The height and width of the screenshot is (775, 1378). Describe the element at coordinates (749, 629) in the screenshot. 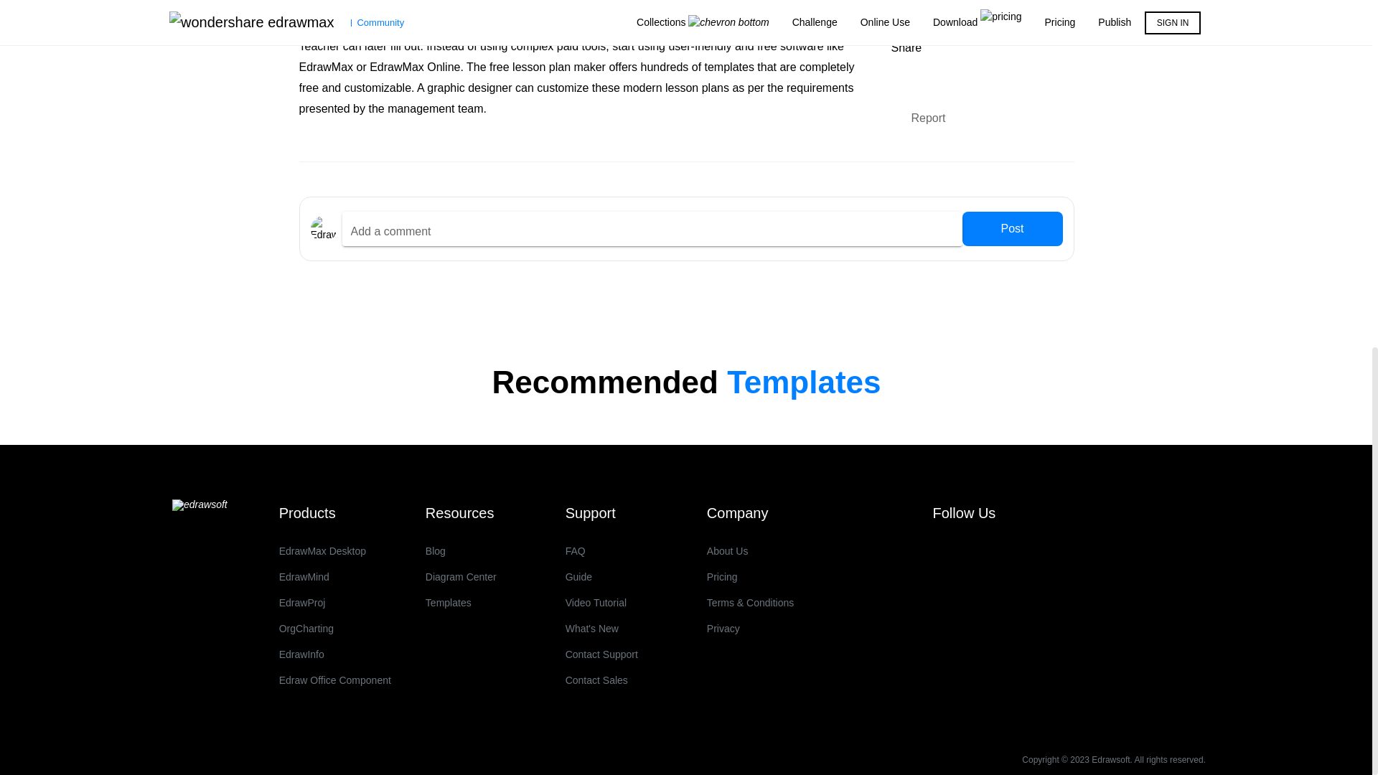

I see `Privacy` at that location.